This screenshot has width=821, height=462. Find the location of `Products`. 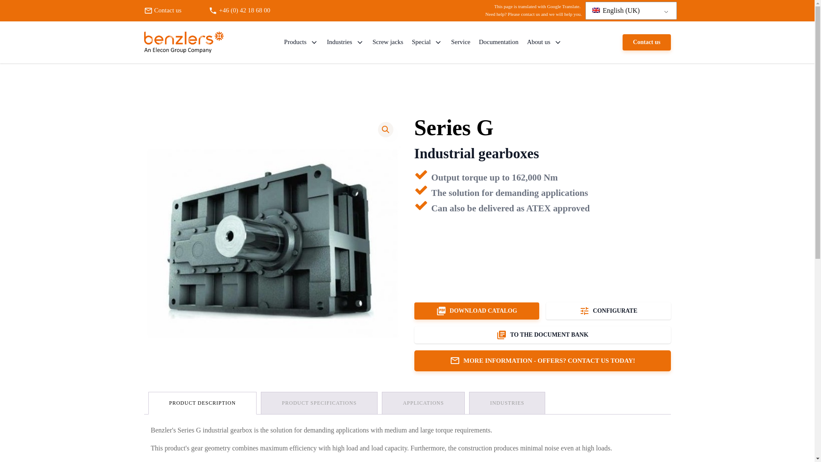

Products is located at coordinates (301, 42).